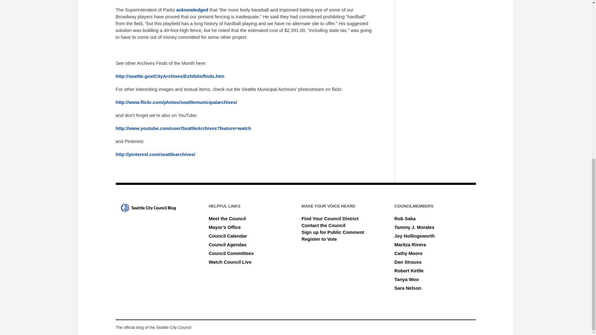  Describe the element at coordinates (228, 236) in the screenshot. I see `Council Calendar` at that location.